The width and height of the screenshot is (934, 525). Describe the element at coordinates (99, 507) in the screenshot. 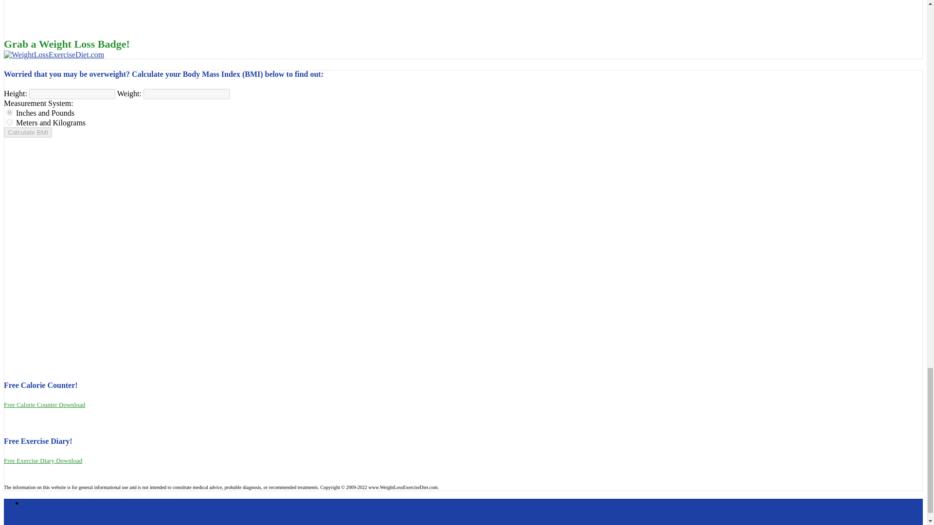

I see `Better Health for Better Life!` at that location.